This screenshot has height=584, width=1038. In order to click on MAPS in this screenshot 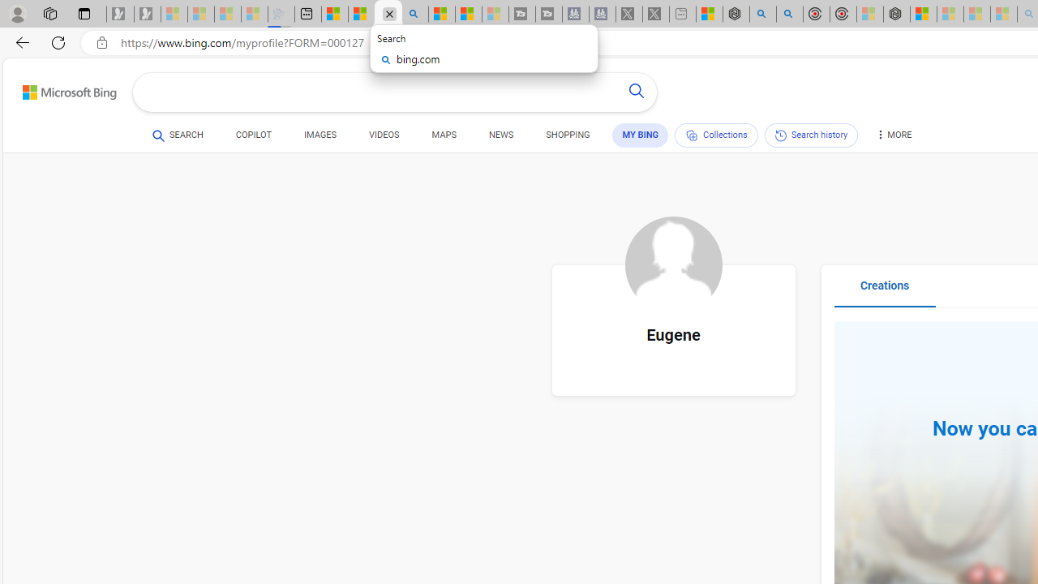, I will do `click(443, 138)`.